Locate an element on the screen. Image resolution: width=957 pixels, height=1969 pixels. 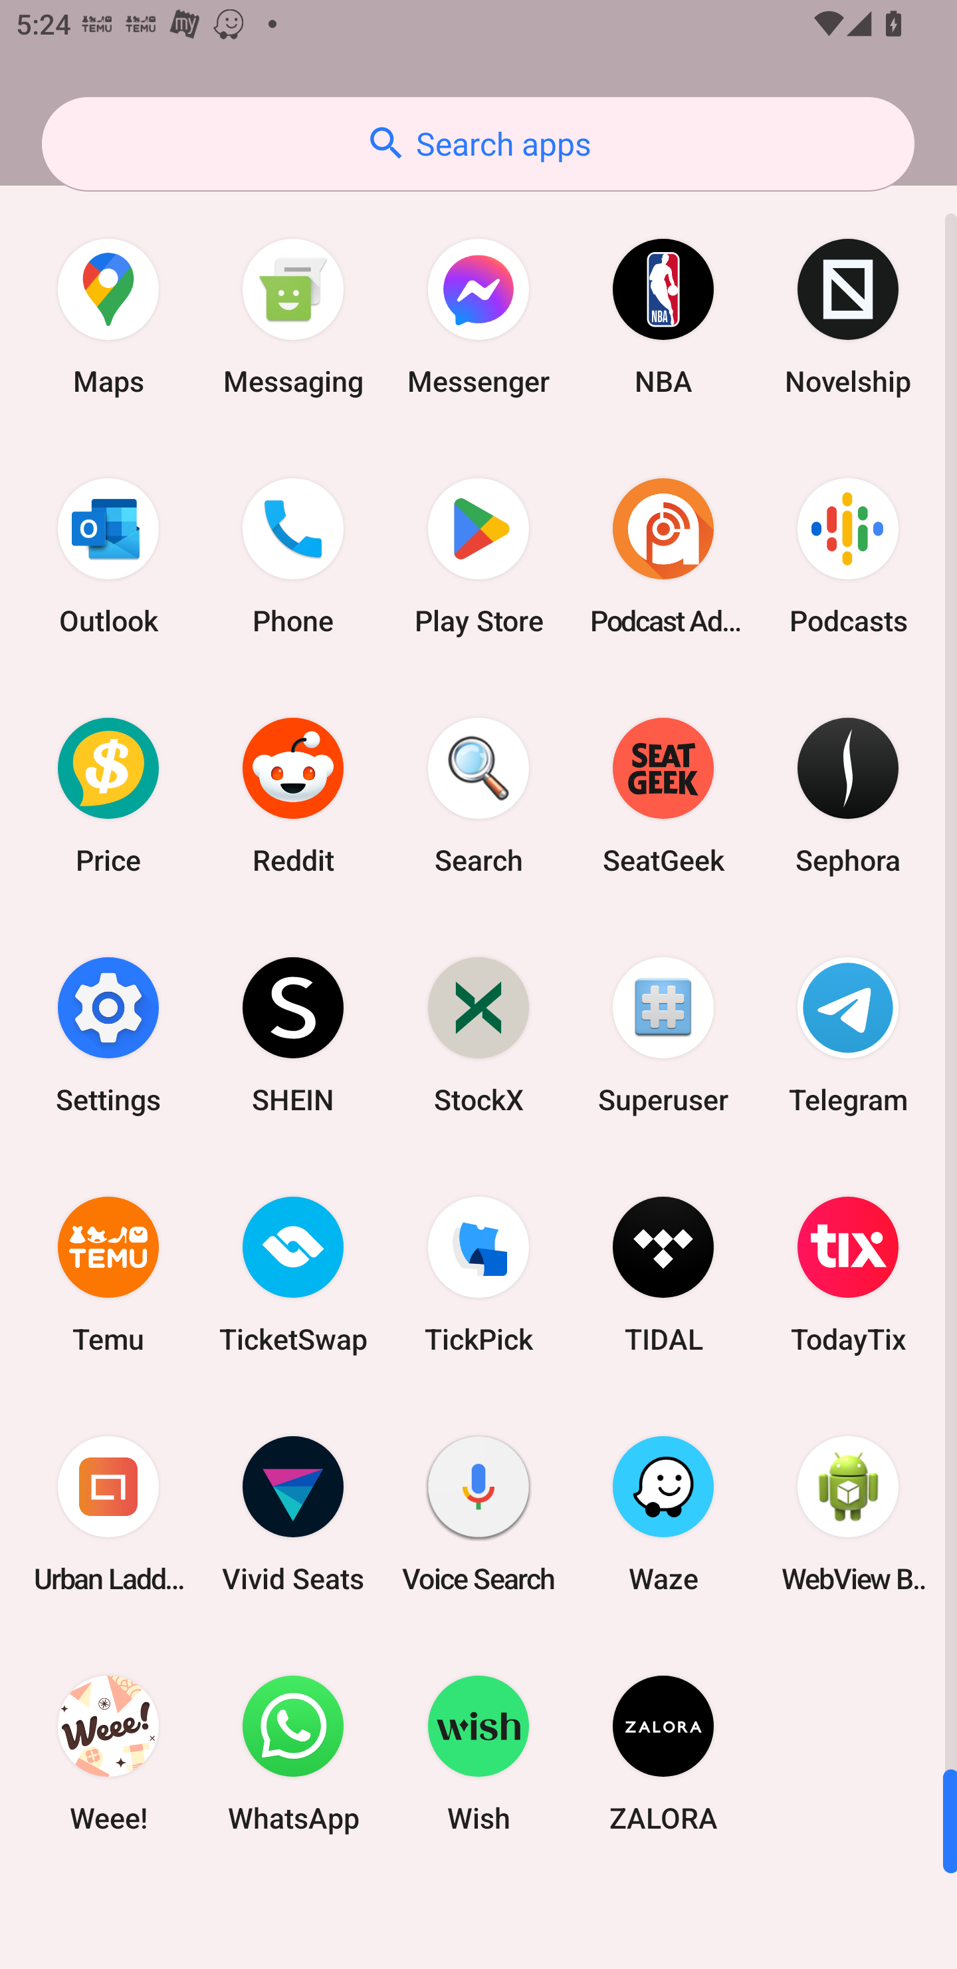
NBA is located at coordinates (663, 317).